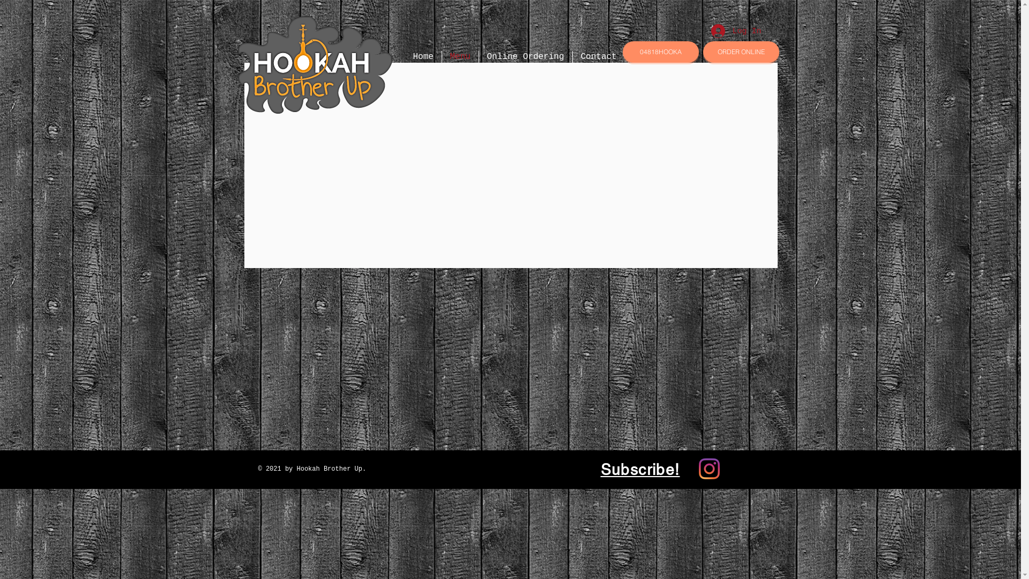 This screenshot has height=579, width=1029. Describe the element at coordinates (661, 52) in the screenshot. I see `04818HOOKA` at that location.